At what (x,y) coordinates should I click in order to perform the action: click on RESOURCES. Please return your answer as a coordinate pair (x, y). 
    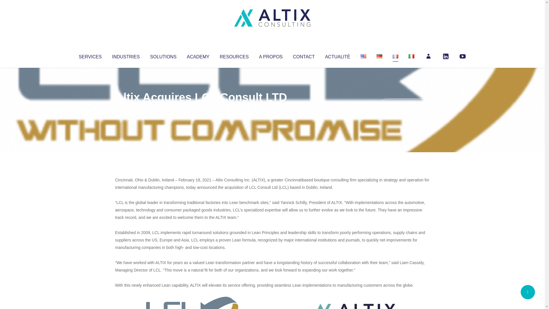
    Looking at the image, I should click on (234, 56).